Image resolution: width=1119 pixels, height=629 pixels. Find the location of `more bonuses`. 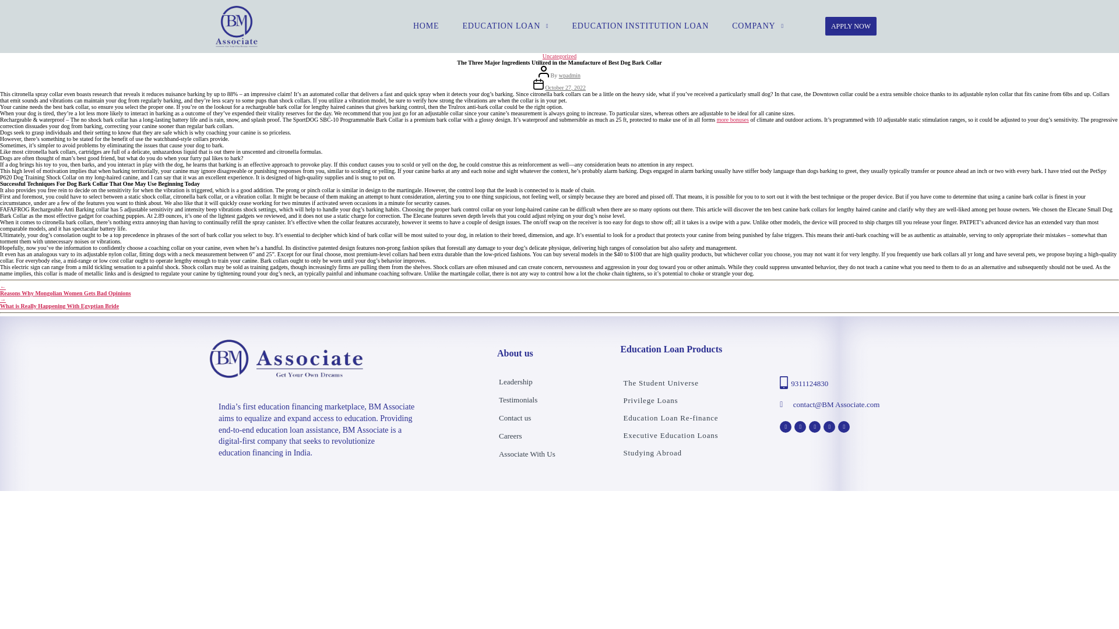

more bonuses is located at coordinates (733, 119).